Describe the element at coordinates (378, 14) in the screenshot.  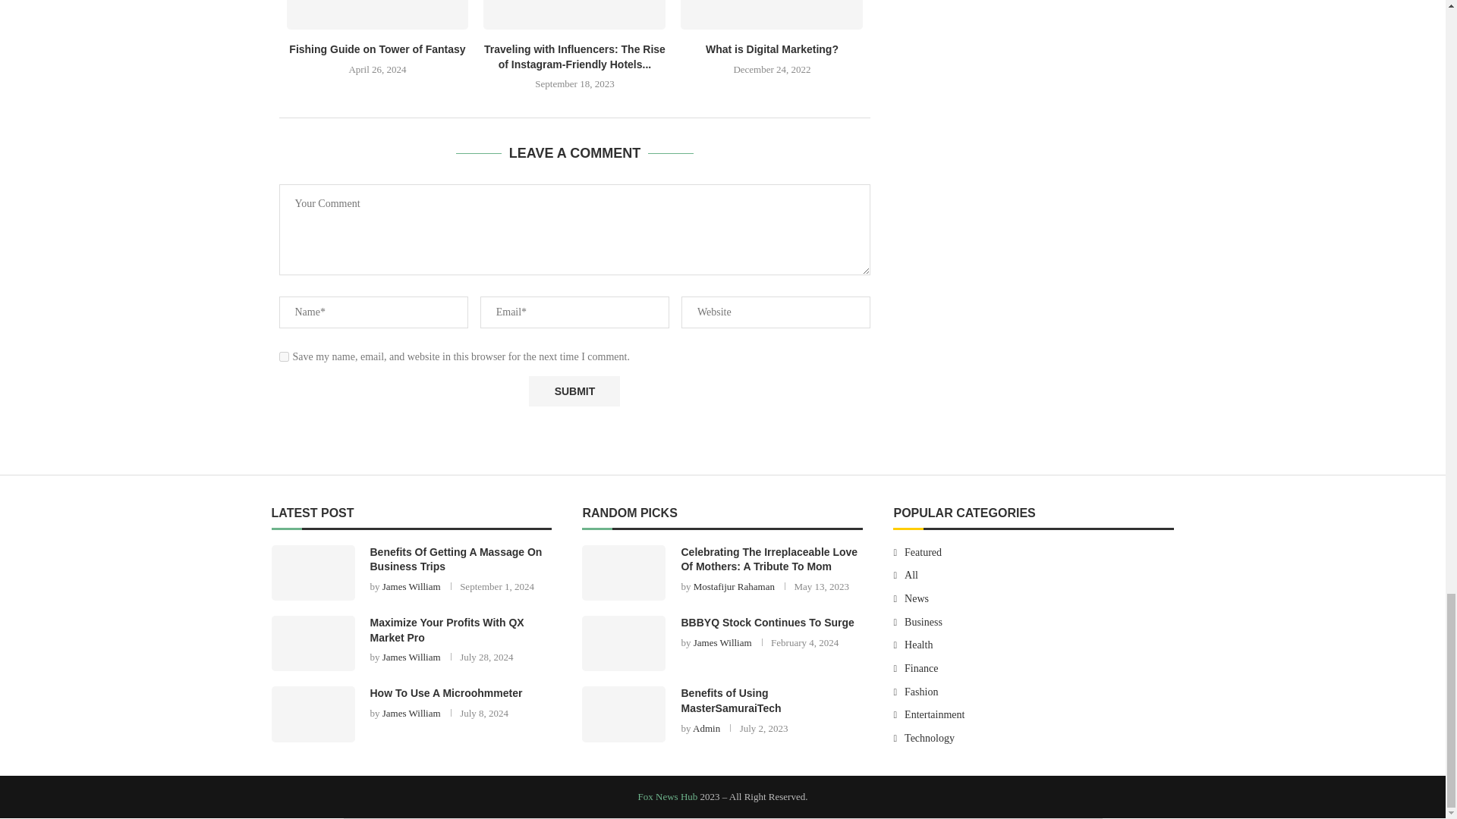
I see `Fishing Guide on Tower of Fantasy` at that location.